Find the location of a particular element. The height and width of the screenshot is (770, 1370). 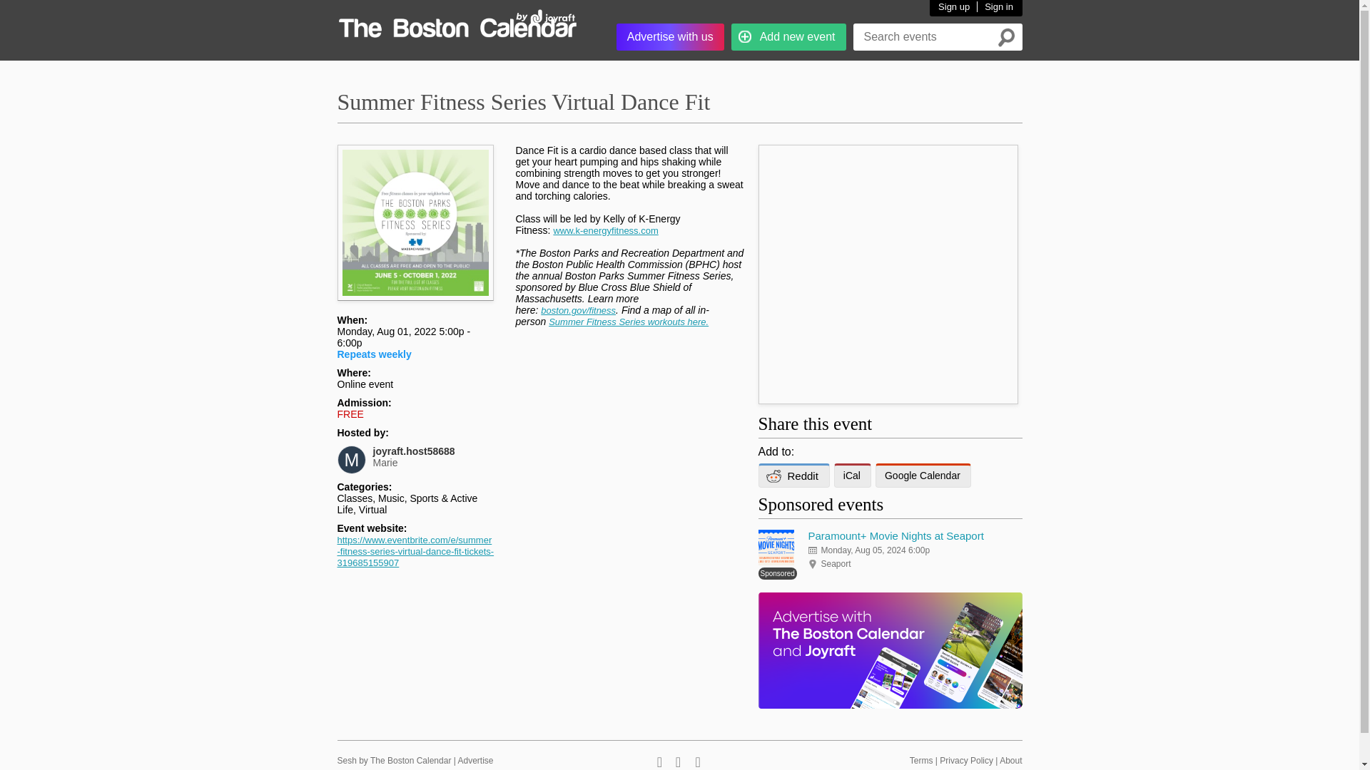

Reddit is located at coordinates (1006, 37).